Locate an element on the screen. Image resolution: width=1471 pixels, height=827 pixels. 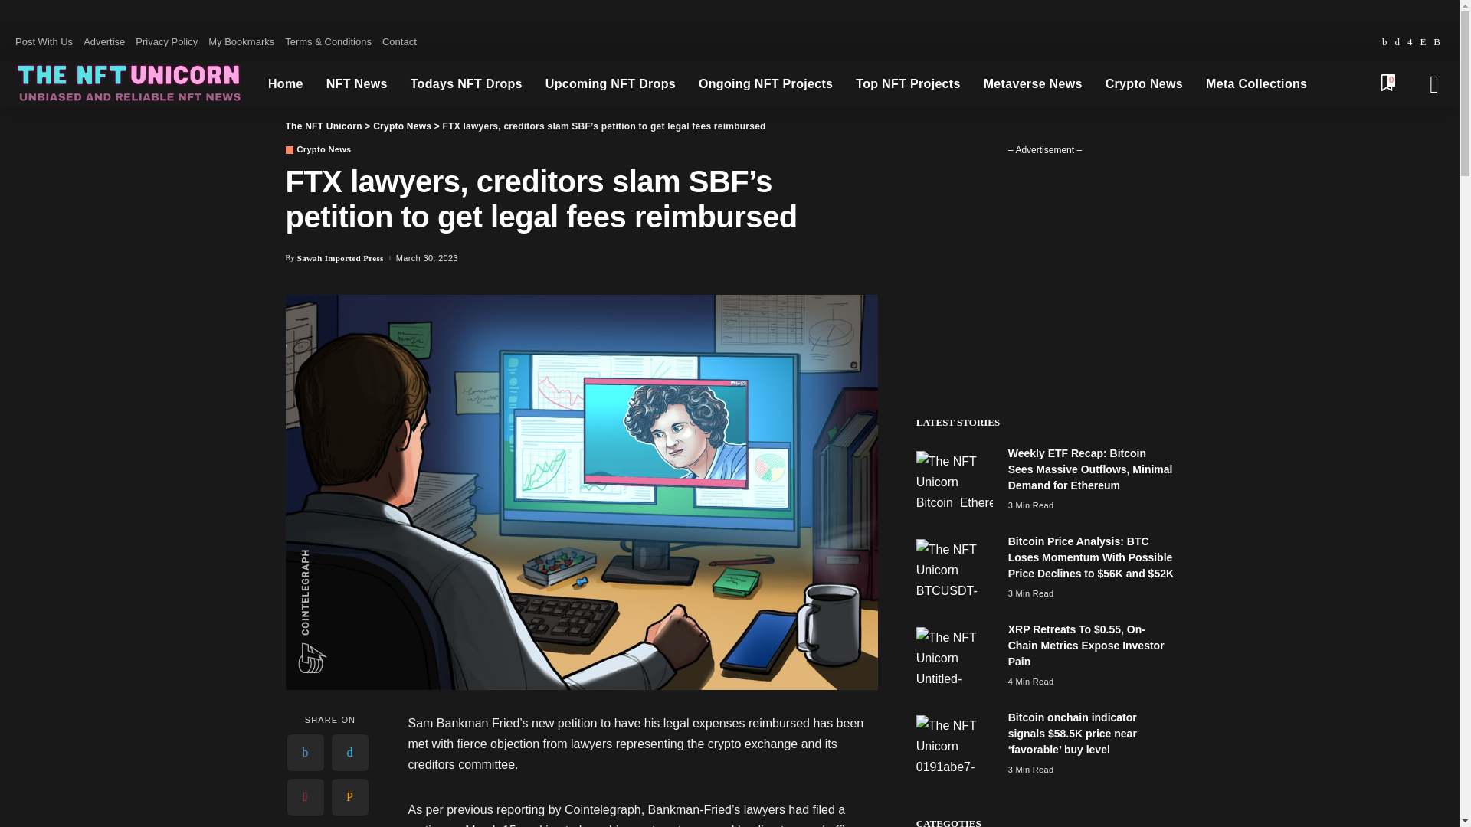
NFT News is located at coordinates (356, 84).